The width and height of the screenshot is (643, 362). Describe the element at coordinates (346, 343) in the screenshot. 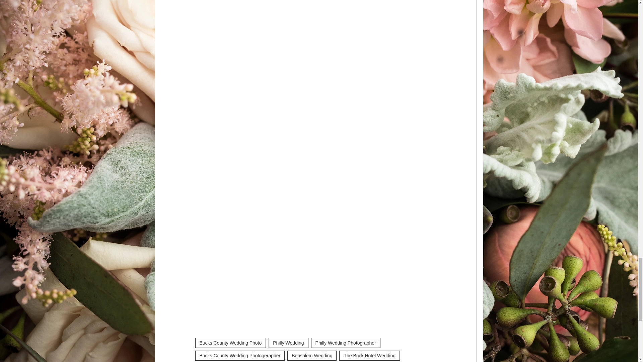

I see `Philly Wedding Photographer` at that location.